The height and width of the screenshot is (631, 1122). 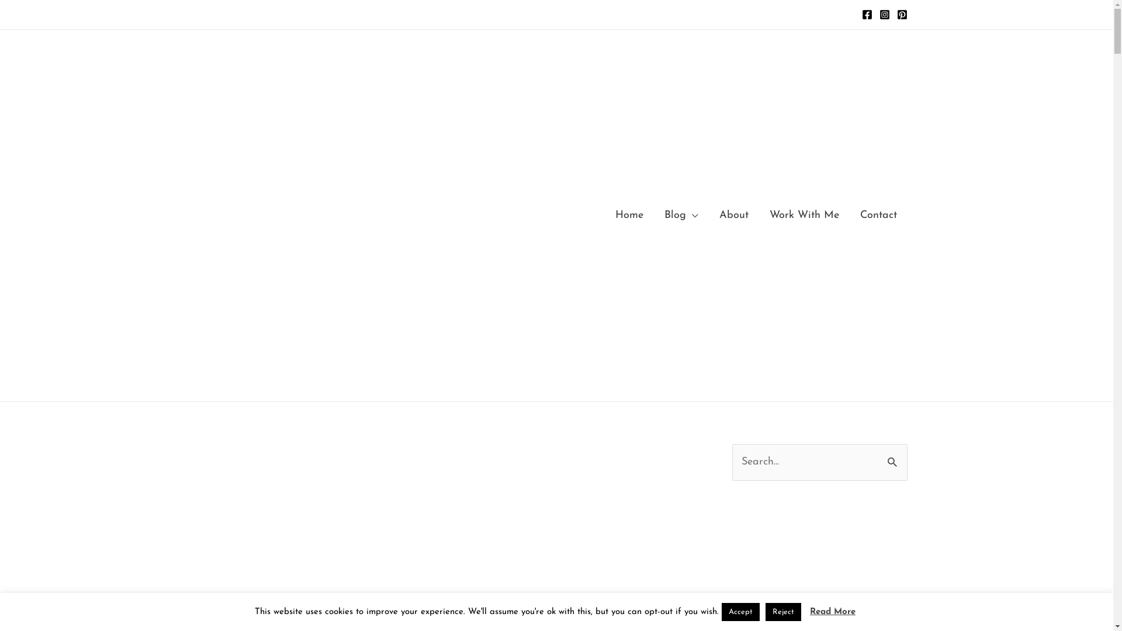 What do you see at coordinates (733, 216) in the screenshot?
I see `About` at bounding box center [733, 216].